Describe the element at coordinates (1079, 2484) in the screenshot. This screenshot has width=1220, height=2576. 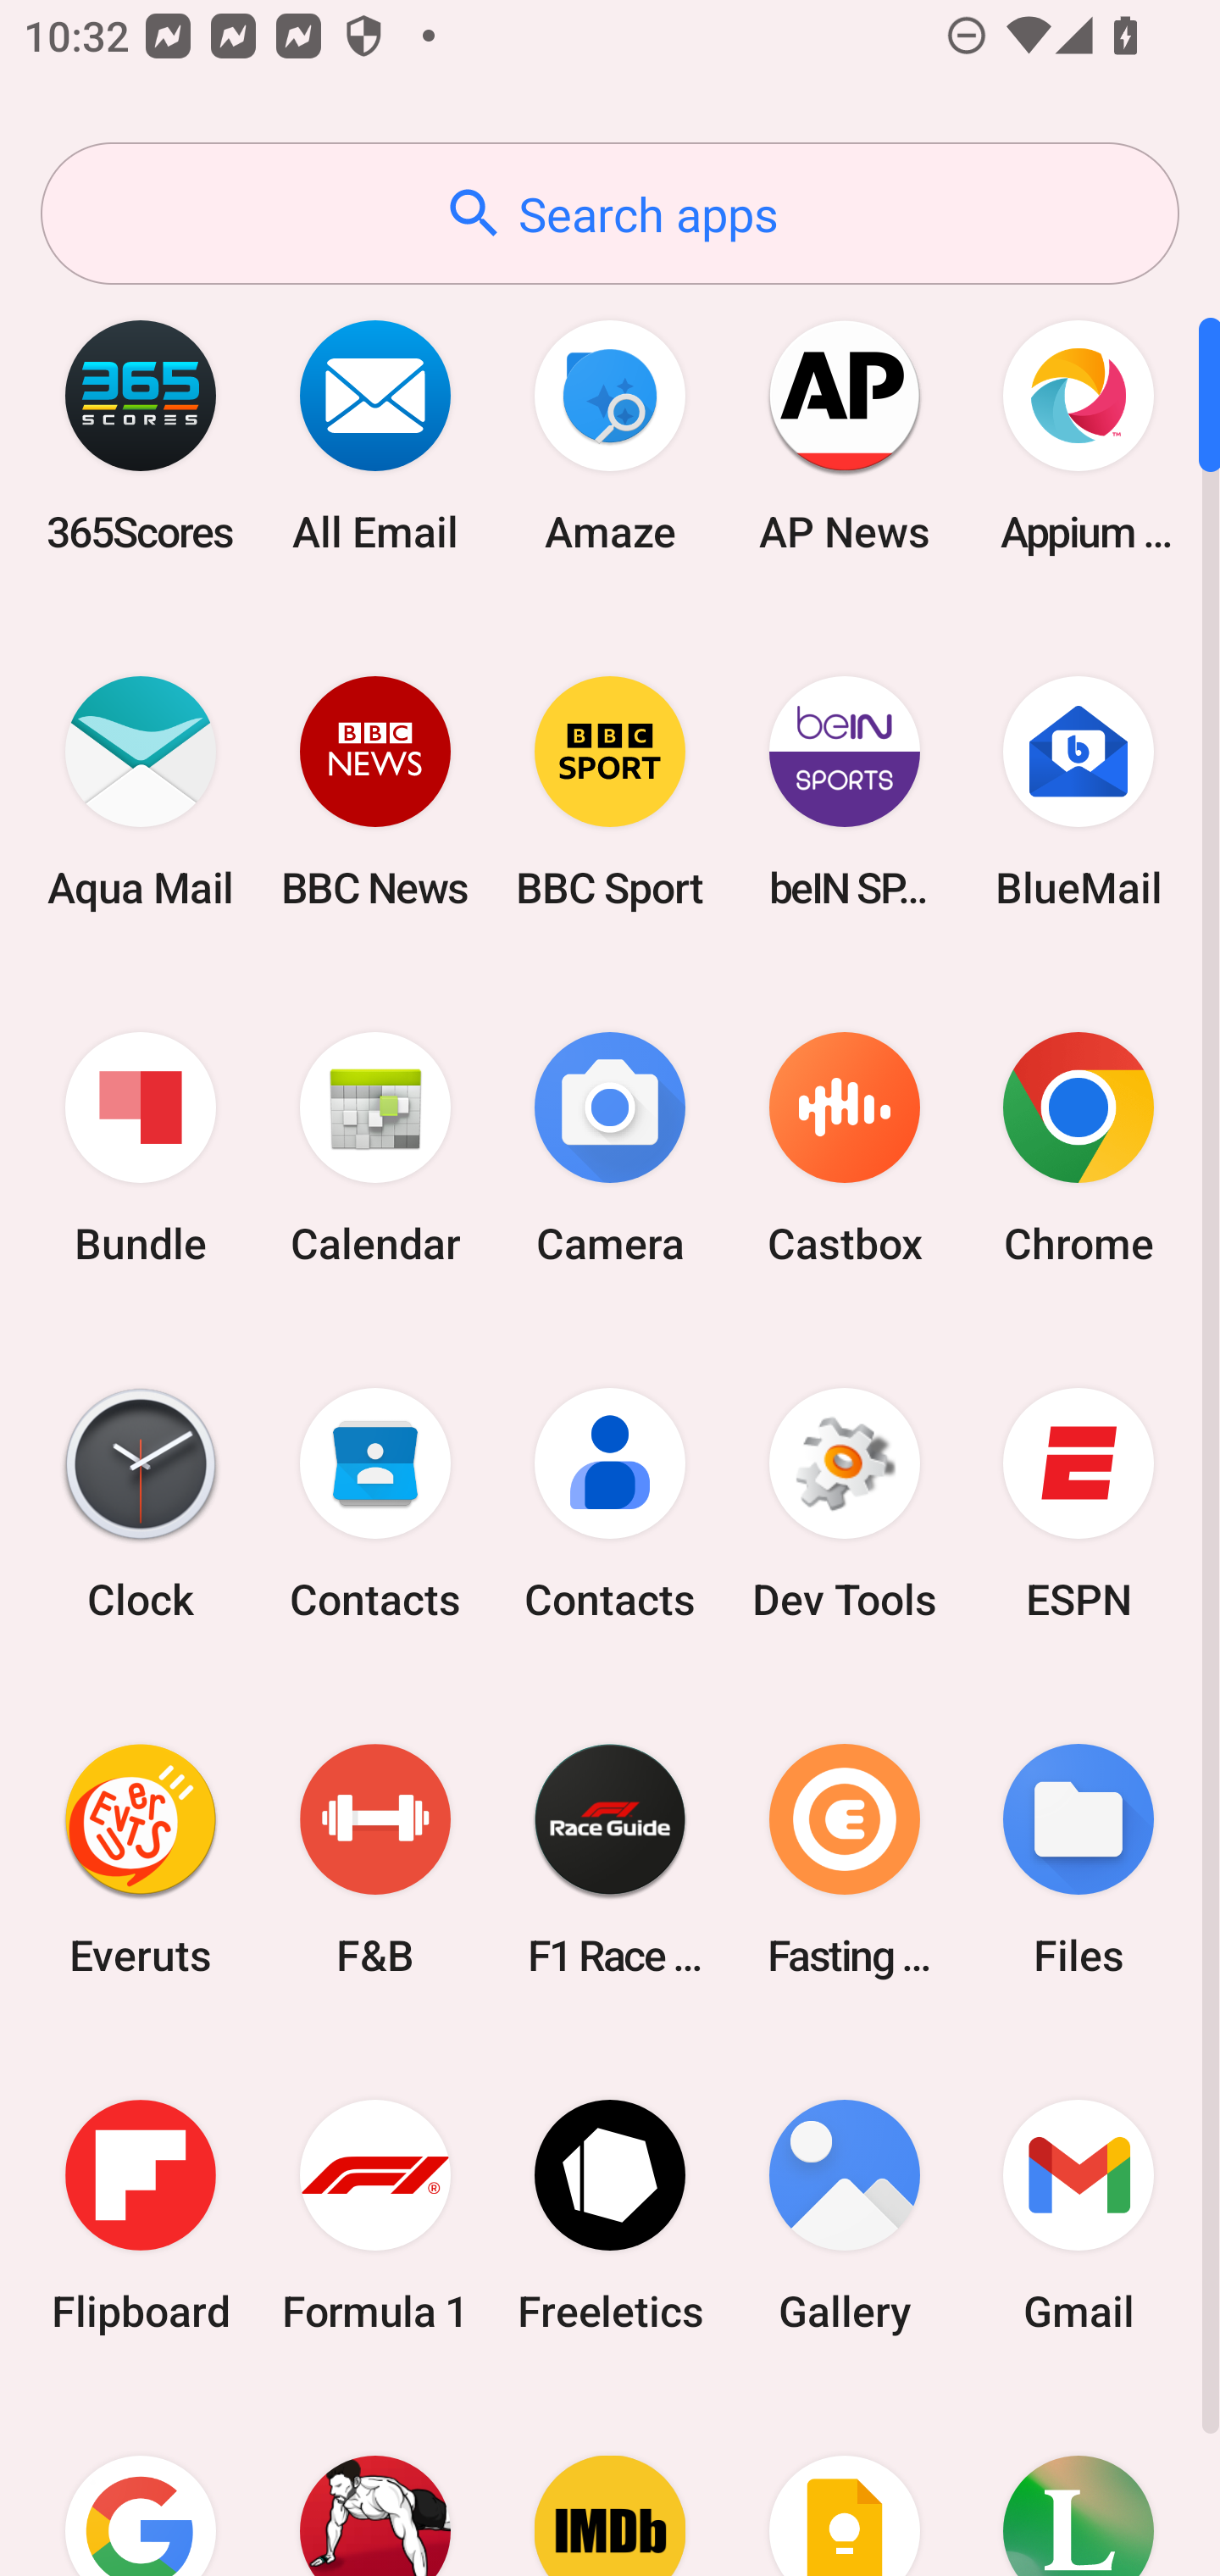
I see `Lifesum` at that location.